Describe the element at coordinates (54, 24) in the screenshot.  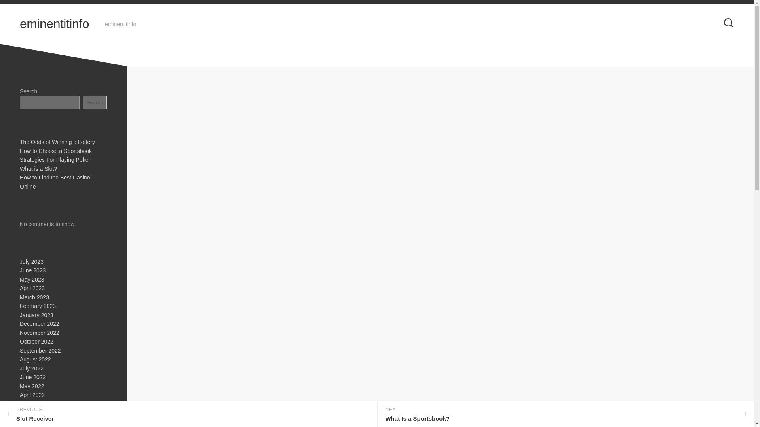
I see `eminentitinfo` at that location.